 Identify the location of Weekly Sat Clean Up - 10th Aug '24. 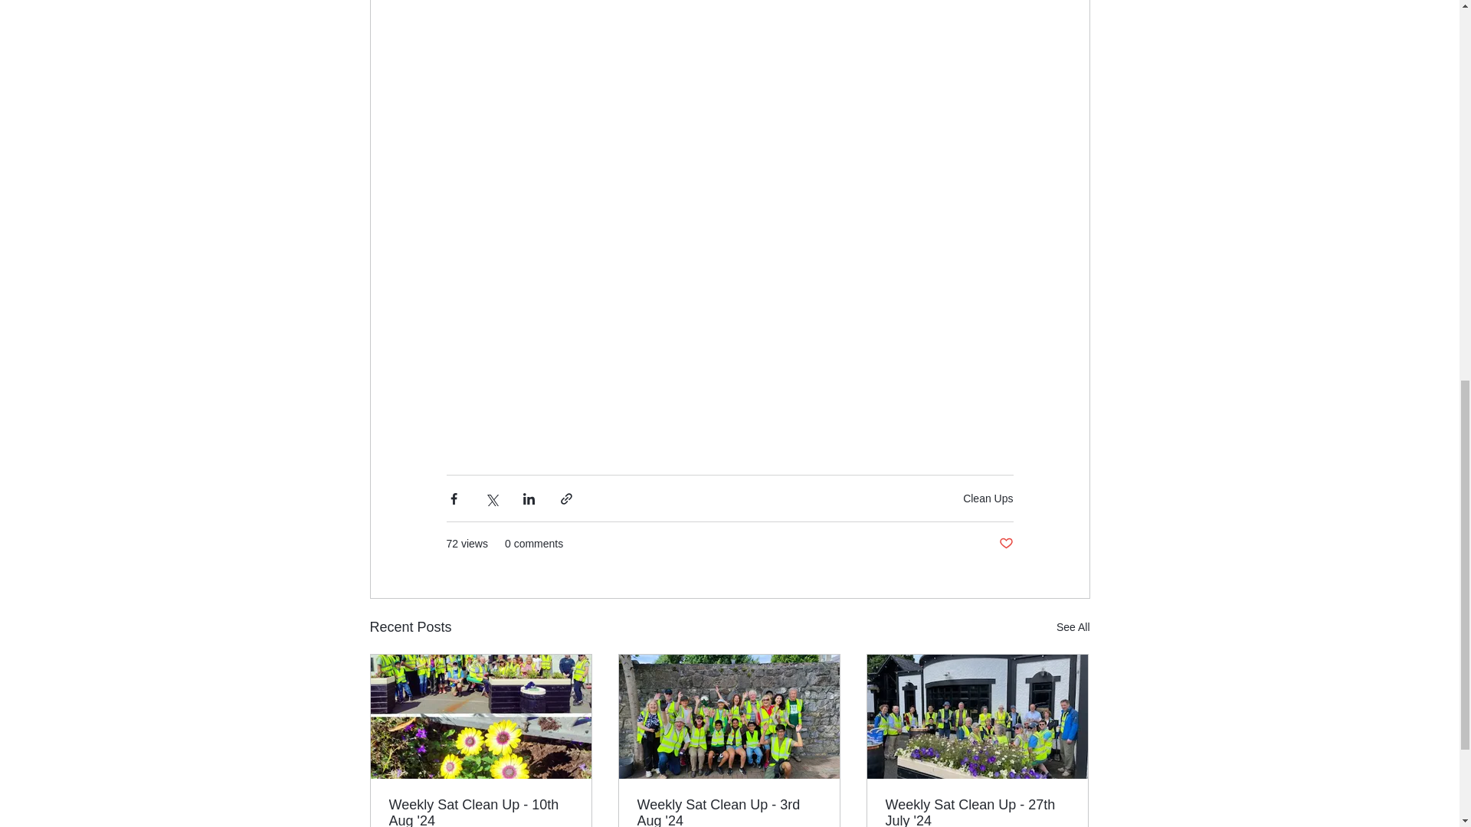
(481, 812).